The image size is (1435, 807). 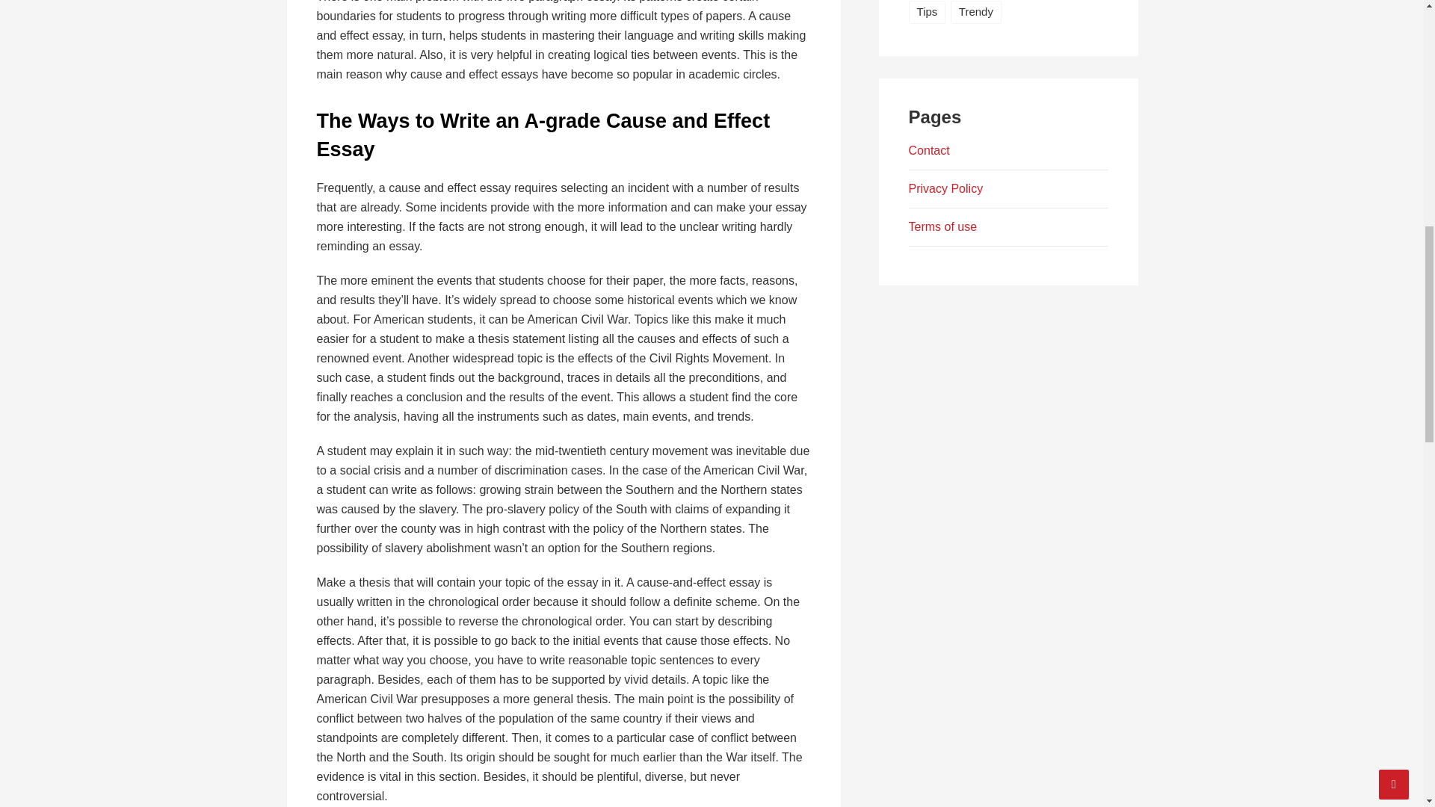 What do you see at coordinates (976, 12) in the screenshot?
I see `Trendy` at bounding box center [976, 12].